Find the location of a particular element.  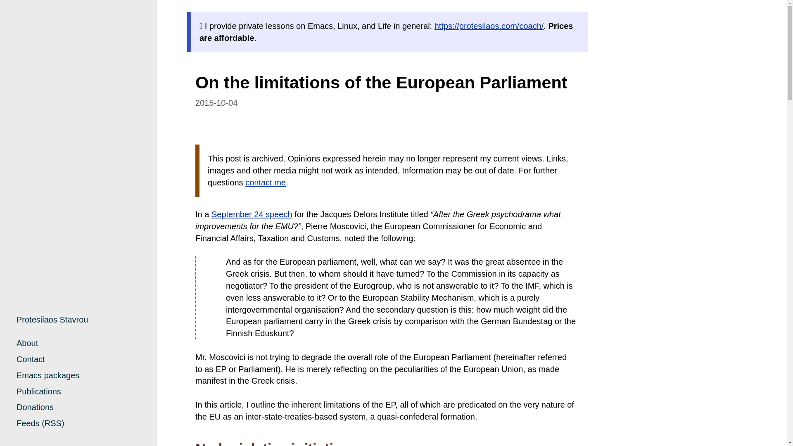

contact me is located at coordinates (265, 182).